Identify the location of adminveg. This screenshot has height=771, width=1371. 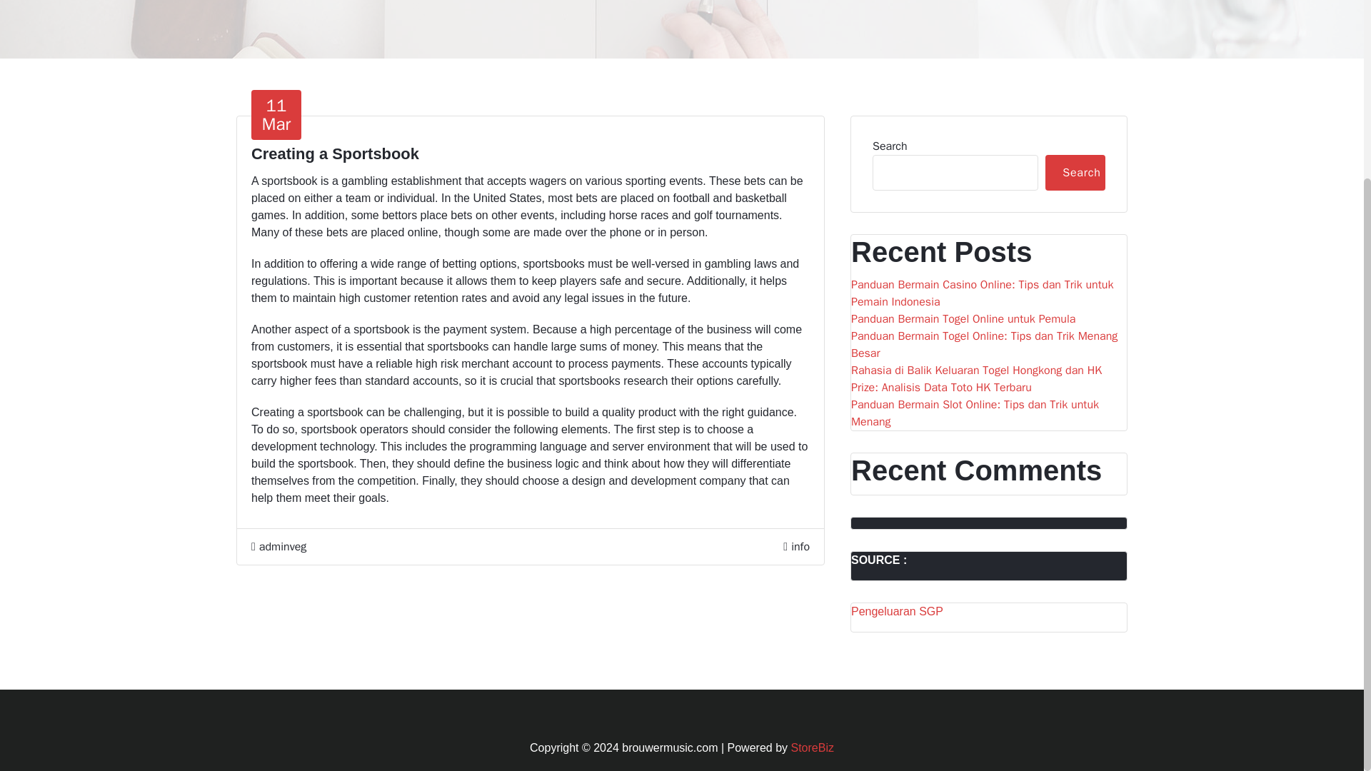
(989, 413).